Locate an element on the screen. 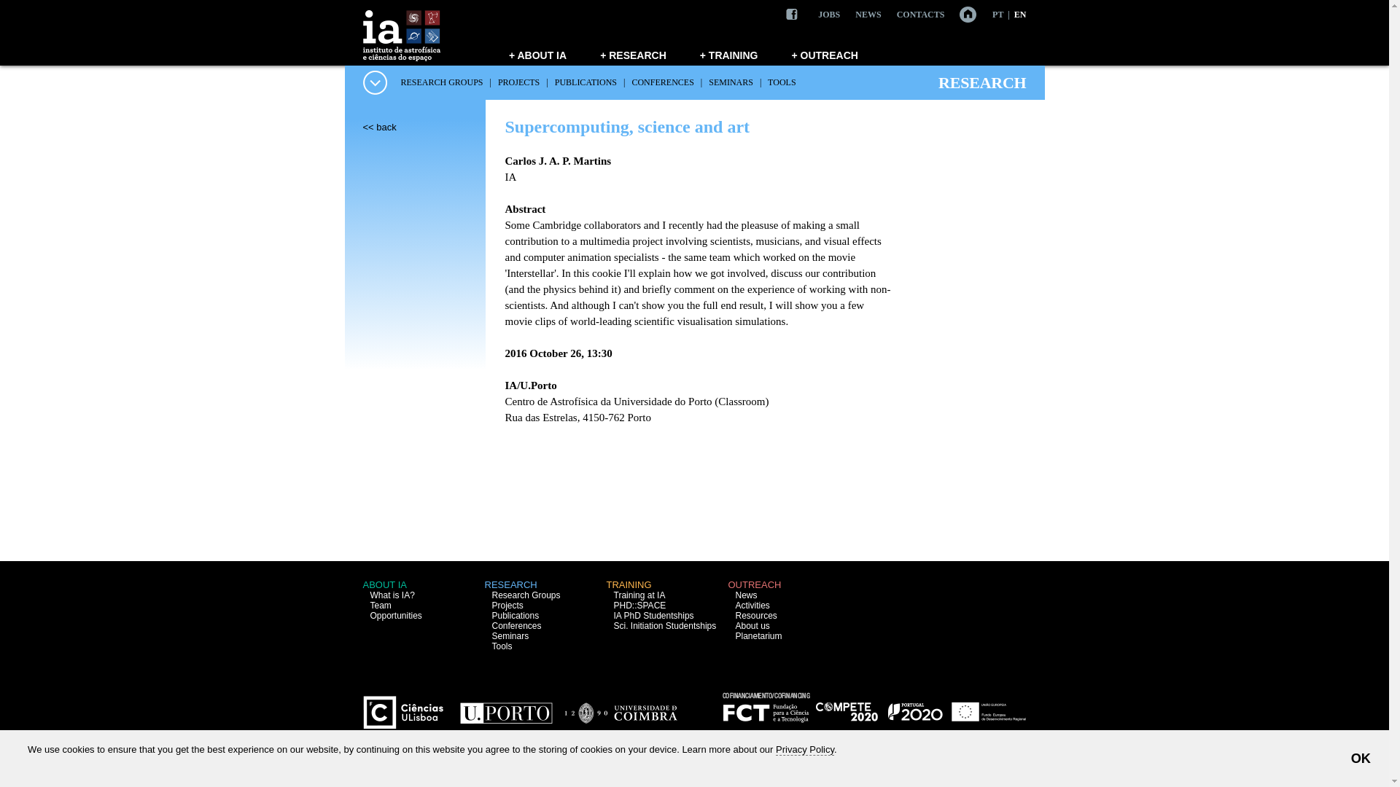 The height and width of the screenshot is (787, 1400). SEMINARS is located at coordinates (731, 82).